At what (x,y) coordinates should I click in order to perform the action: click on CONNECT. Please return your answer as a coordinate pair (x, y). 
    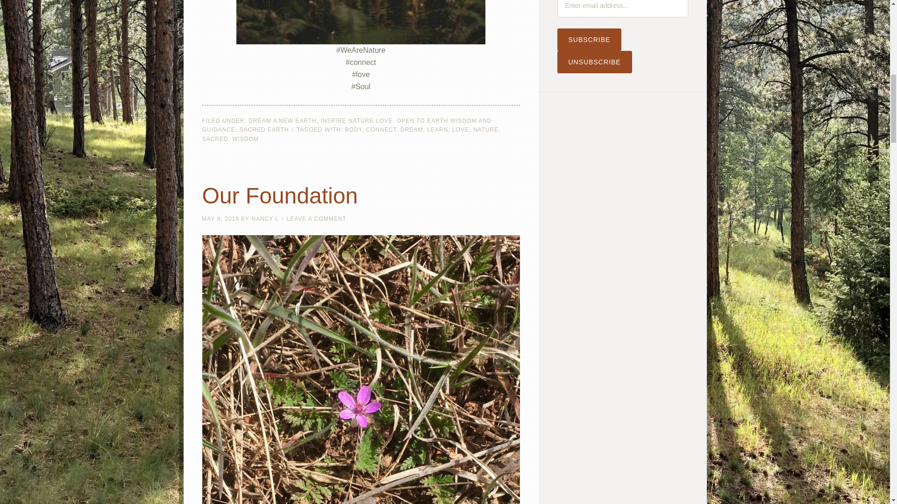
    Looking at the image, I should click on (381, 130).